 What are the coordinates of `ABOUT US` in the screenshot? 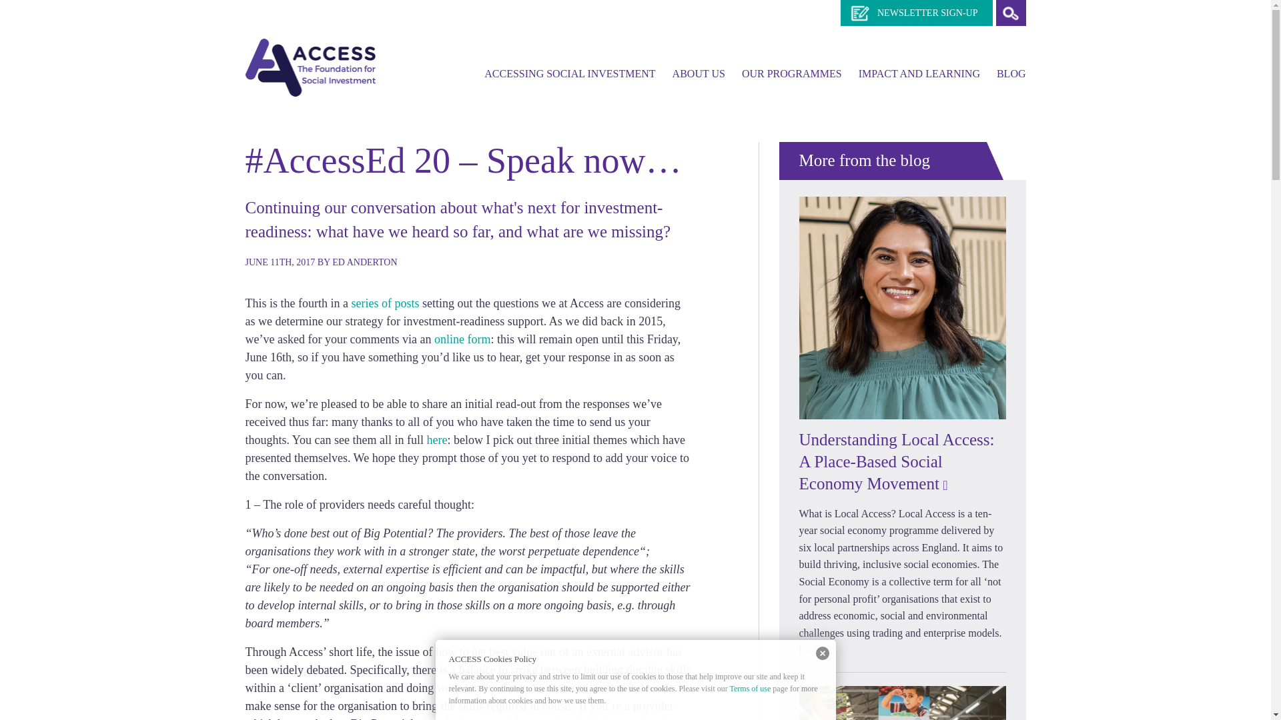 It's located at (699, 73).